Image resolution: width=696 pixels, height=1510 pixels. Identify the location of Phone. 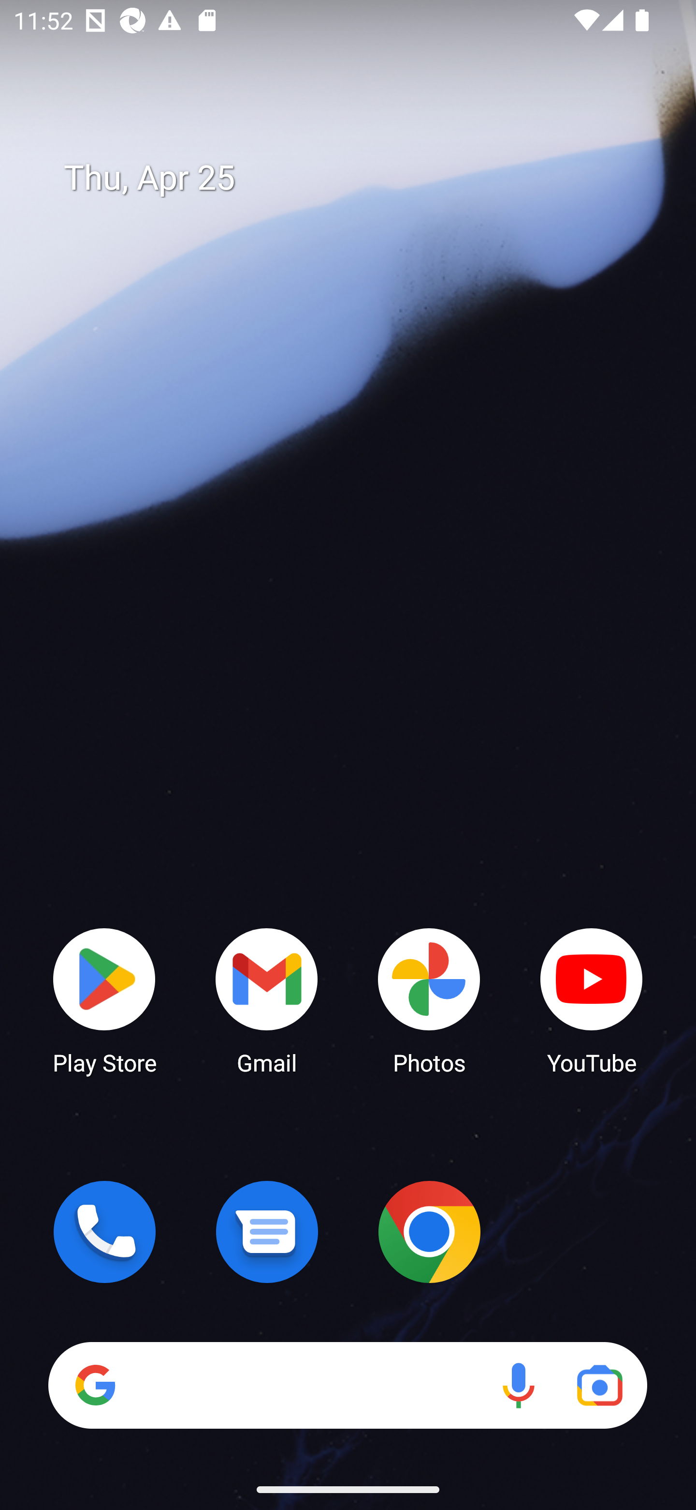
(104, 1232).